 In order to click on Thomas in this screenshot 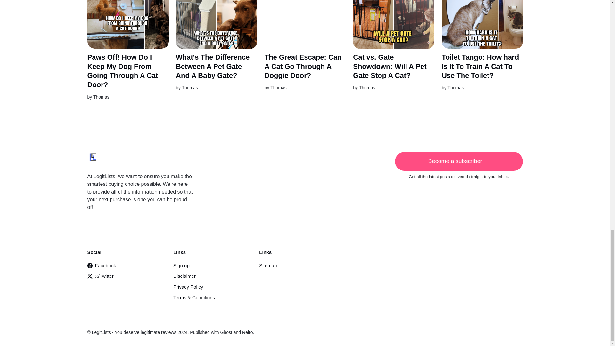, I will do `click(455, 87)`.